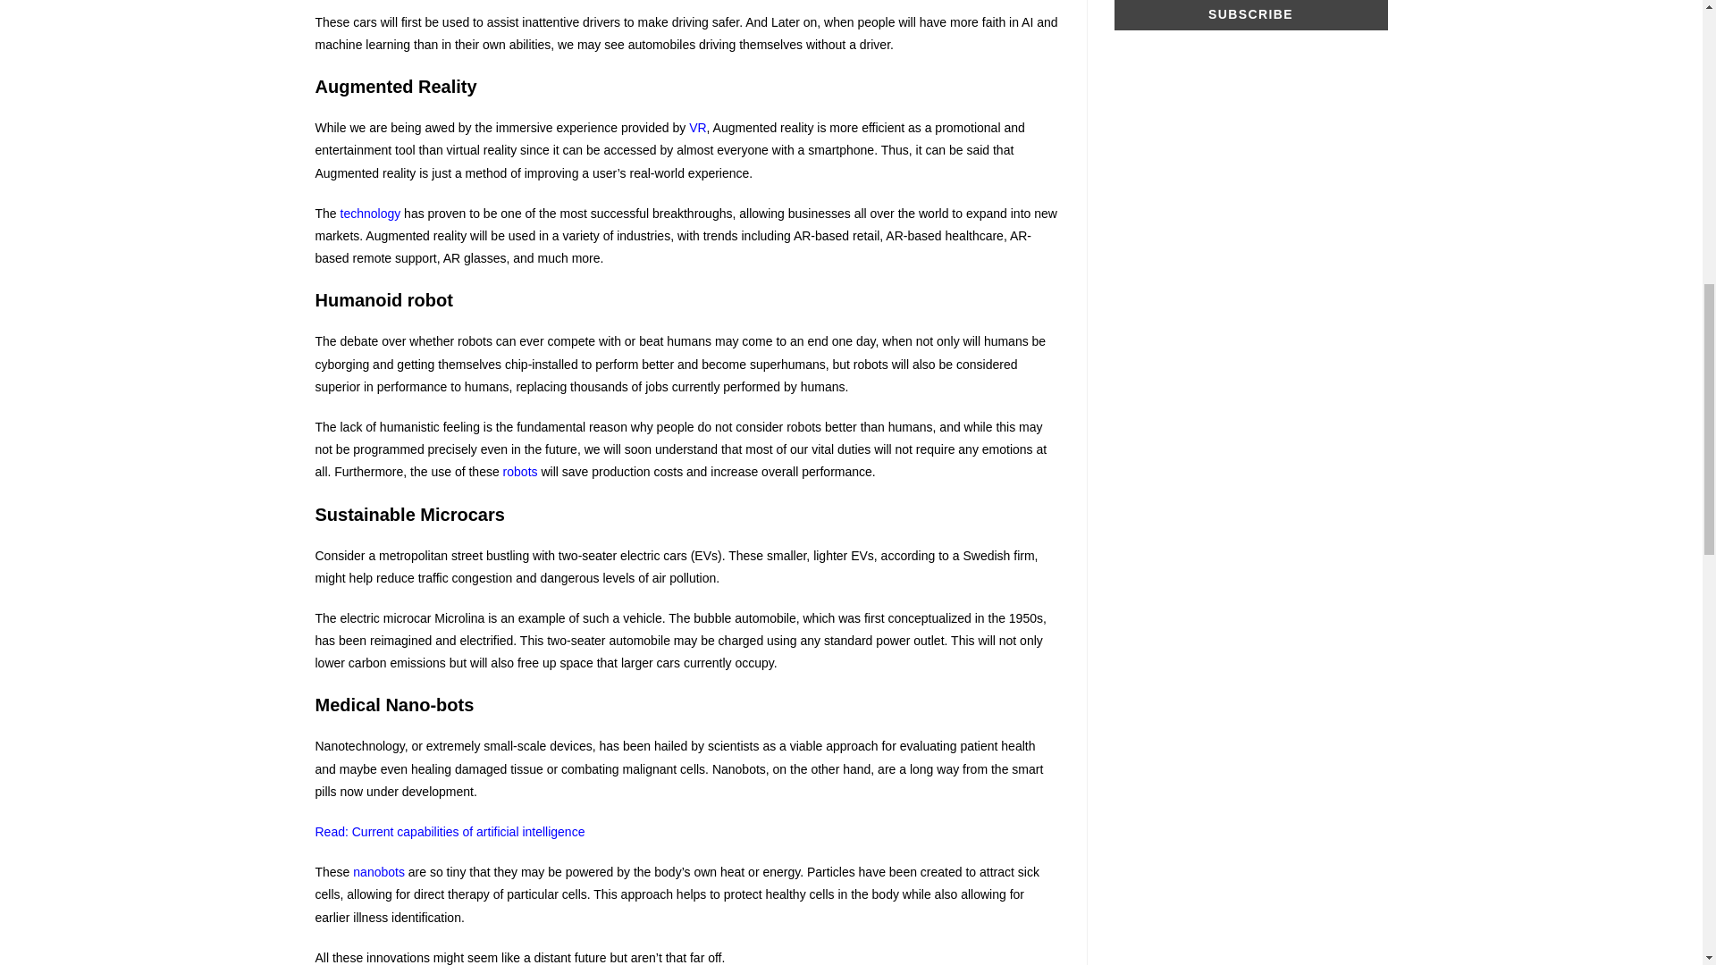  Describe the element at coordinates (697, 128) in the screenshot. I see `VR` at that location.